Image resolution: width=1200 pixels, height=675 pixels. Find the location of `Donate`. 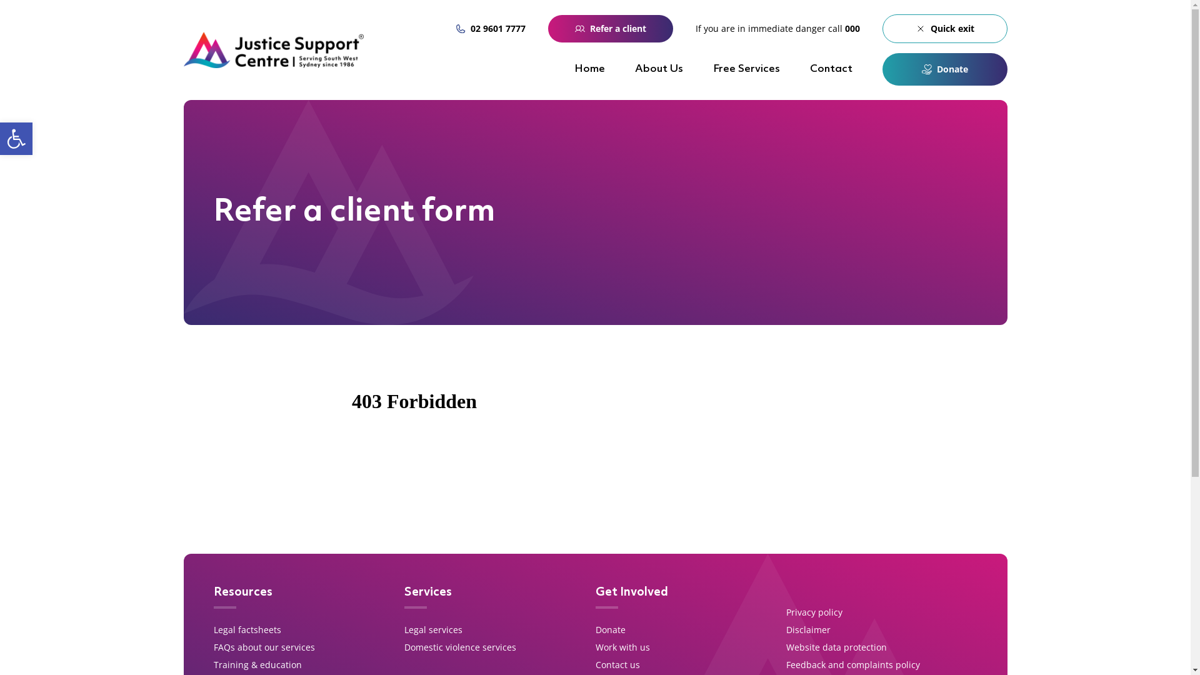

Donate is located at coordinates (945, 33).